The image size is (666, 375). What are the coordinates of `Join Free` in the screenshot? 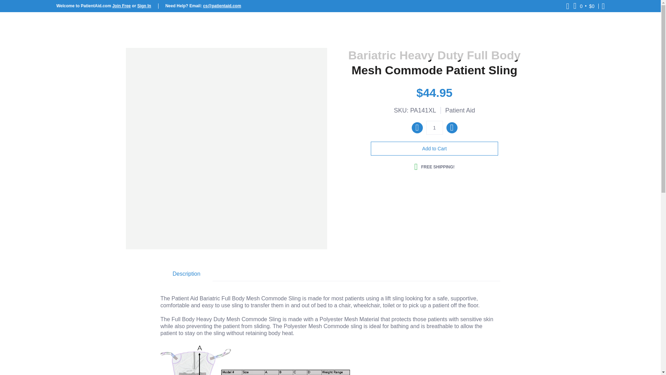 It's located at (121, 6).